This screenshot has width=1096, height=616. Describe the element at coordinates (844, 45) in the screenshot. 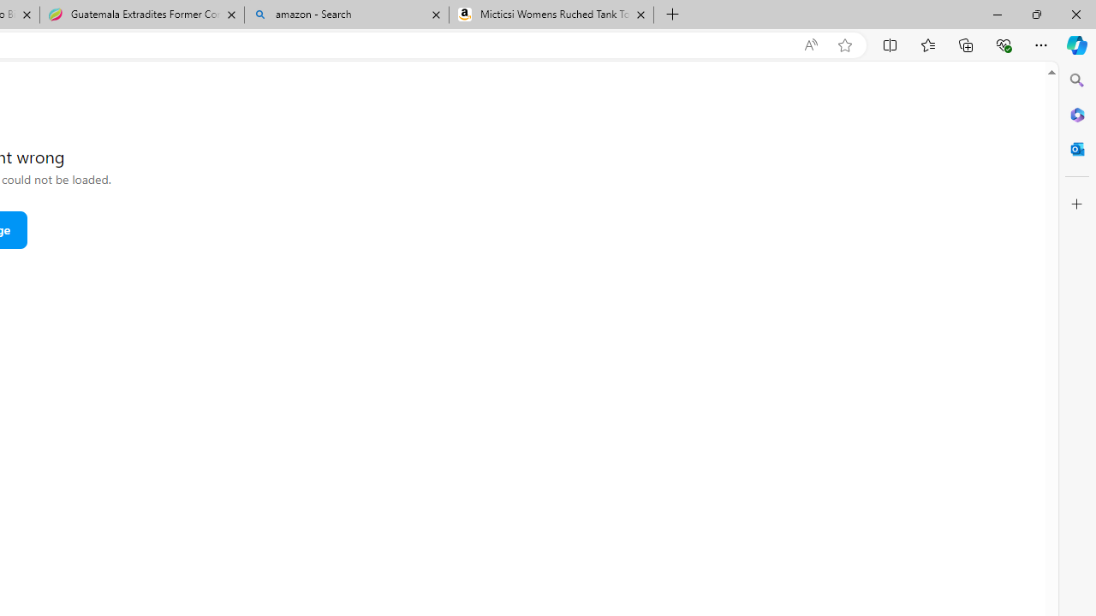

I see `Add this page to favorites (Ctrl+D)` at that location.